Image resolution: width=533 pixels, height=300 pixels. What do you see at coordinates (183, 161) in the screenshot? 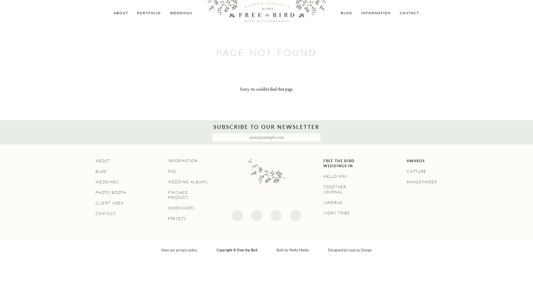
I see `INFORMATION` at bounding box center [183, 161].